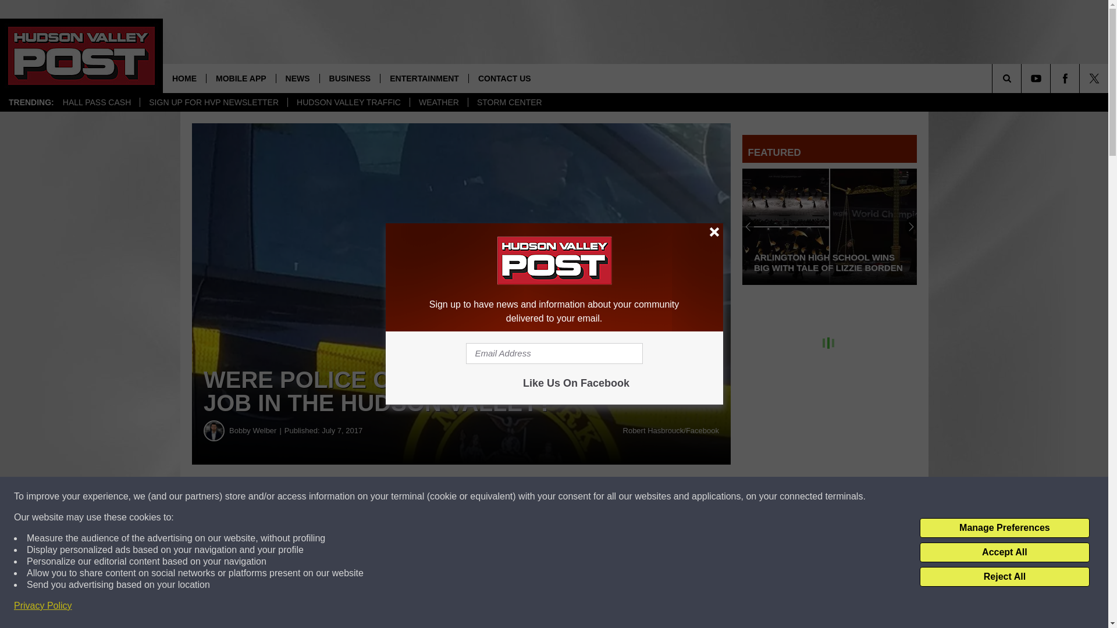  What do you see at coordinates (504, 78) in the screenshot?
I see `CONTACT US` at bounding box center [504, 78].